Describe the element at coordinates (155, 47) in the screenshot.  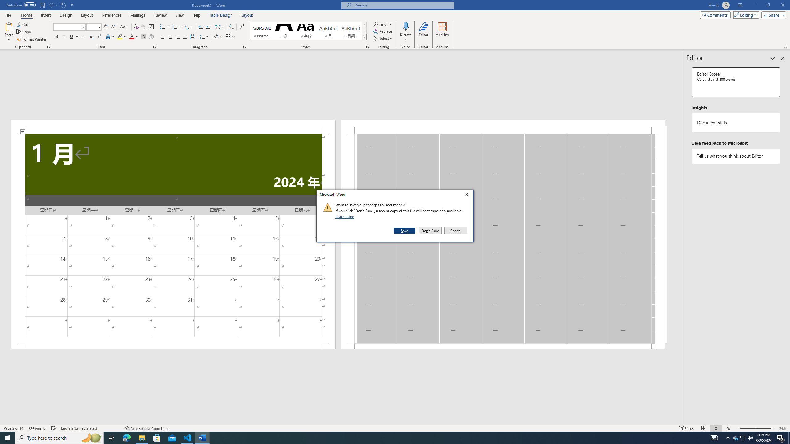
I see `Font...` at that location.